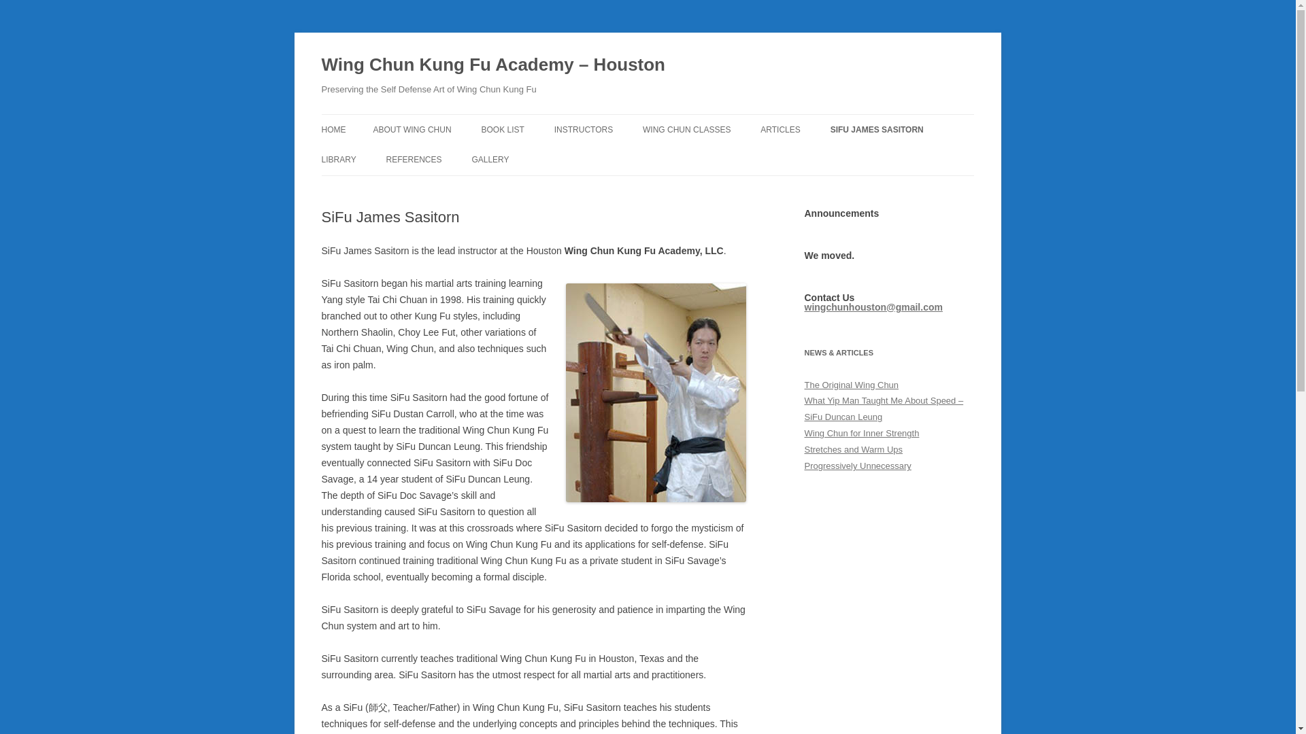 This screenshot has height=734, width=1306. What do you see at coordinates (389, 189) in the screenshot?
I see `LIBRARY2` at bounding box center [389, 189].